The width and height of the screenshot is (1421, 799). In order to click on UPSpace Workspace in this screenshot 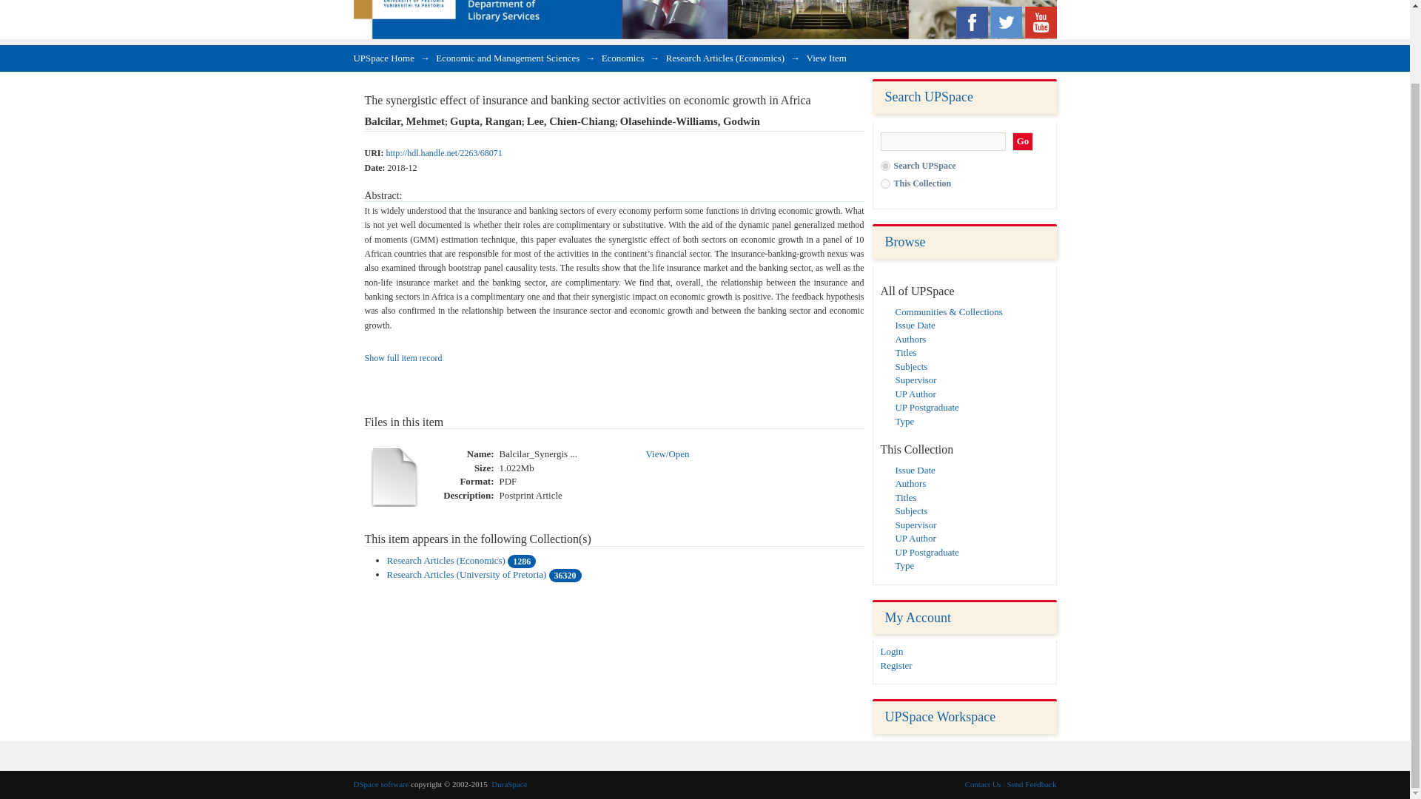, I will do `click(940, 716)`.